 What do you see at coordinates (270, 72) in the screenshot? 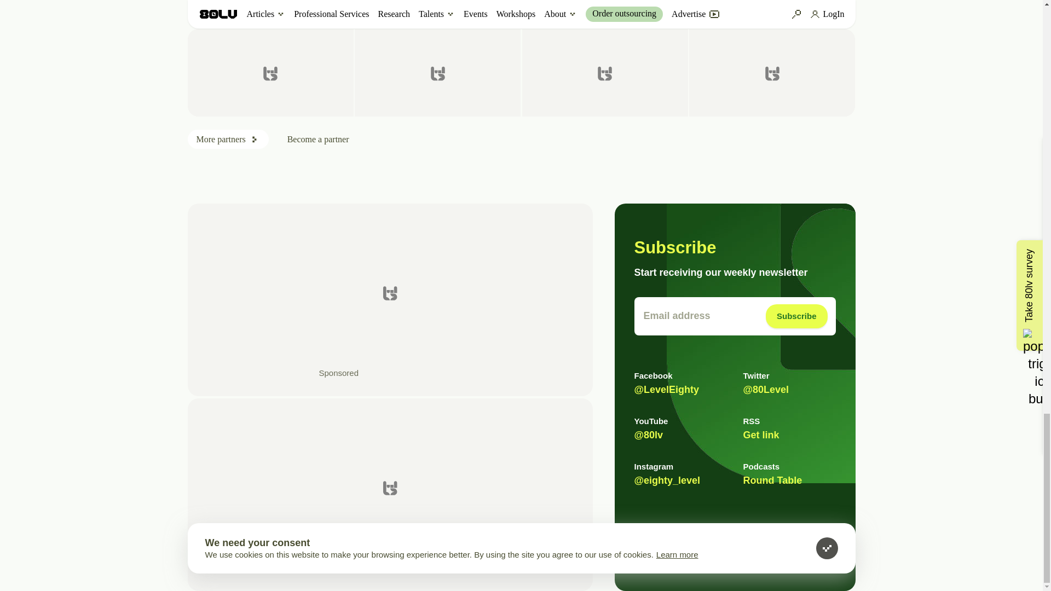
I see `TMRW.inc` at bounding box center [270, 72].